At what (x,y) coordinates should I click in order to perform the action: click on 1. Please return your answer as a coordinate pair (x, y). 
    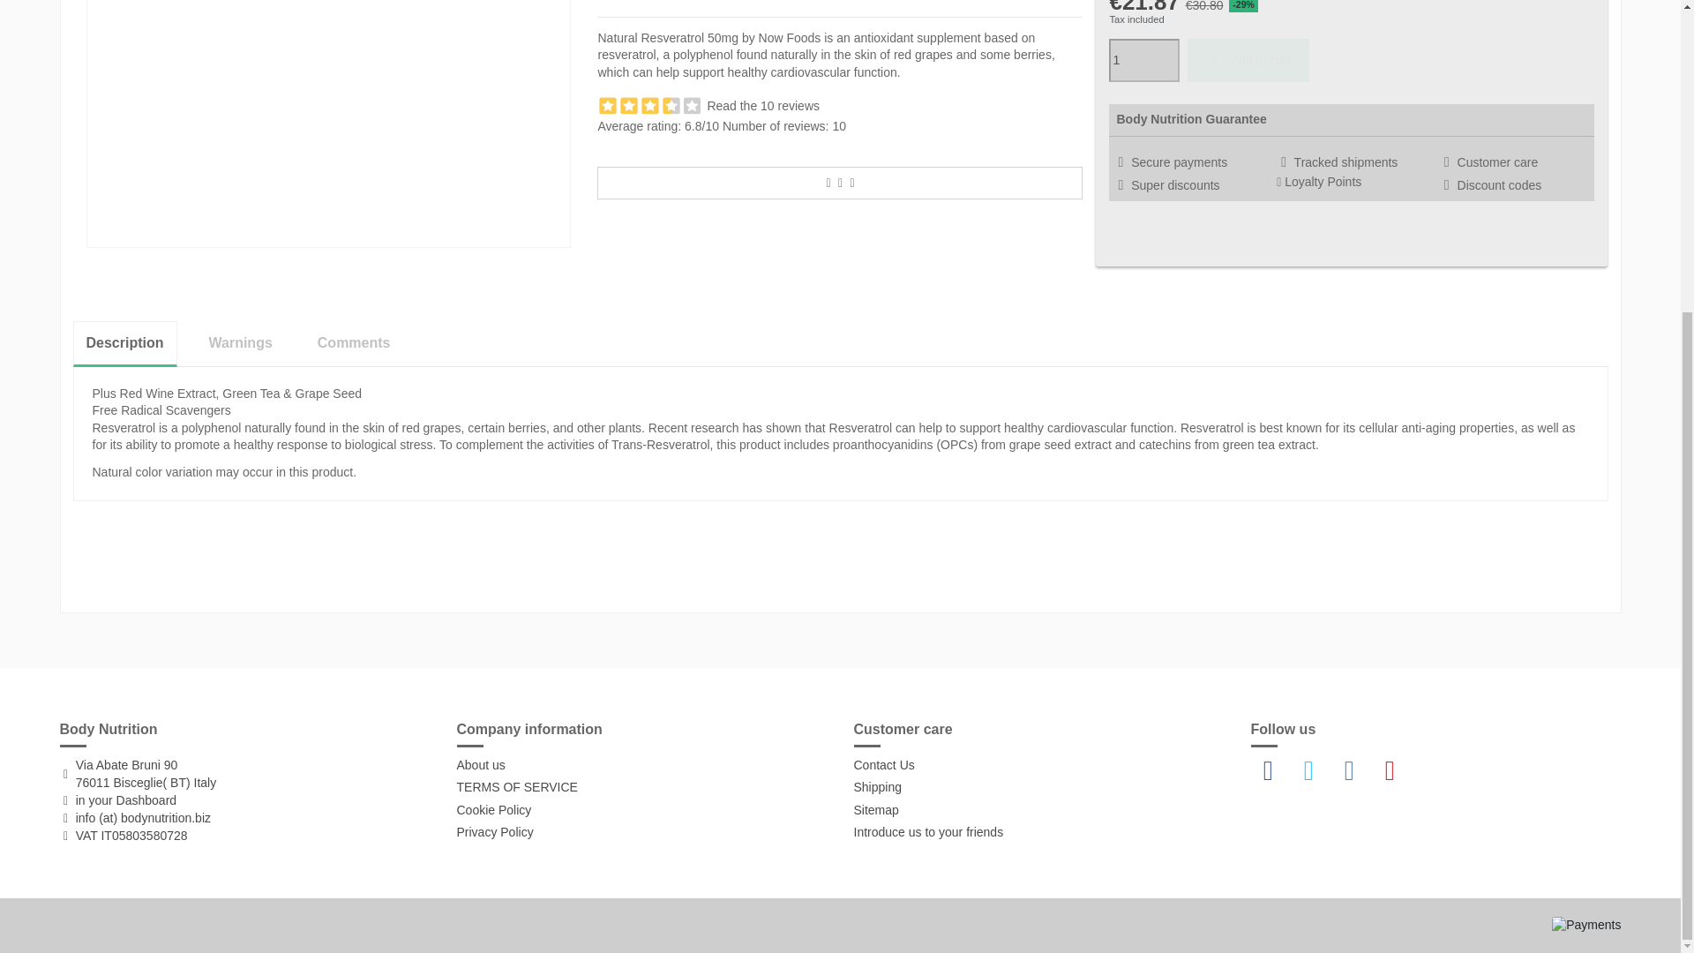
    Looking at the image, I should click on (1143, 60).